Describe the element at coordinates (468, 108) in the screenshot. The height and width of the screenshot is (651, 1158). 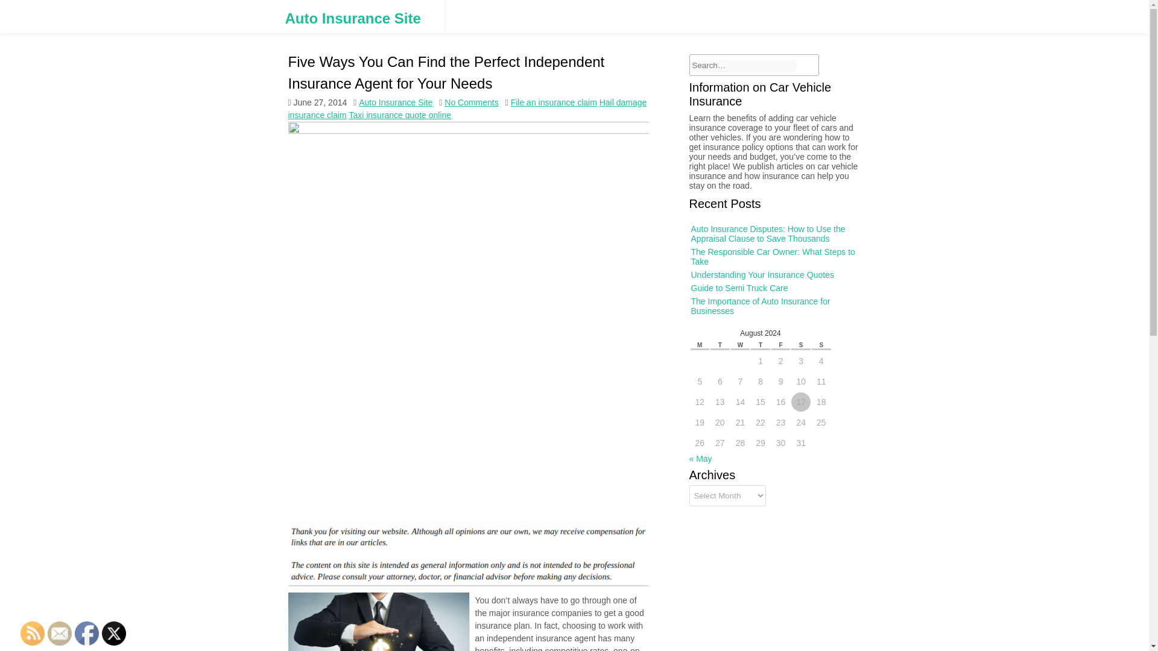
I see `Hail damage insurance claim` at that location.